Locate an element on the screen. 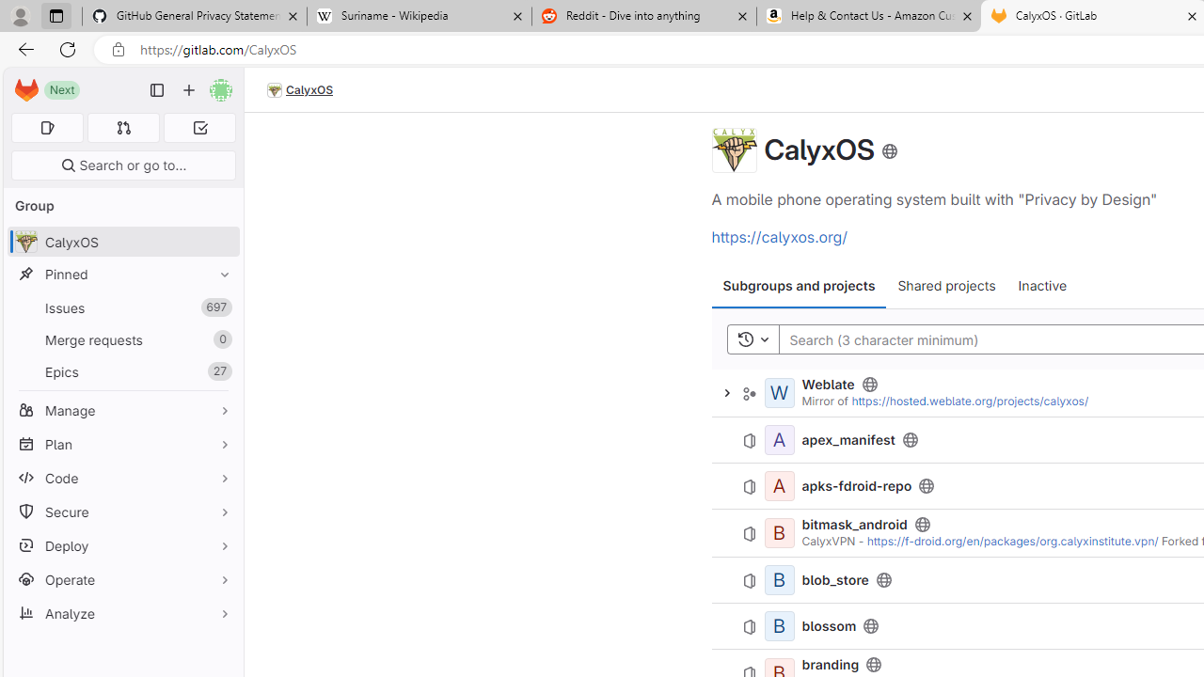  Assigned issues 0 is located at coordinates (47, 128).